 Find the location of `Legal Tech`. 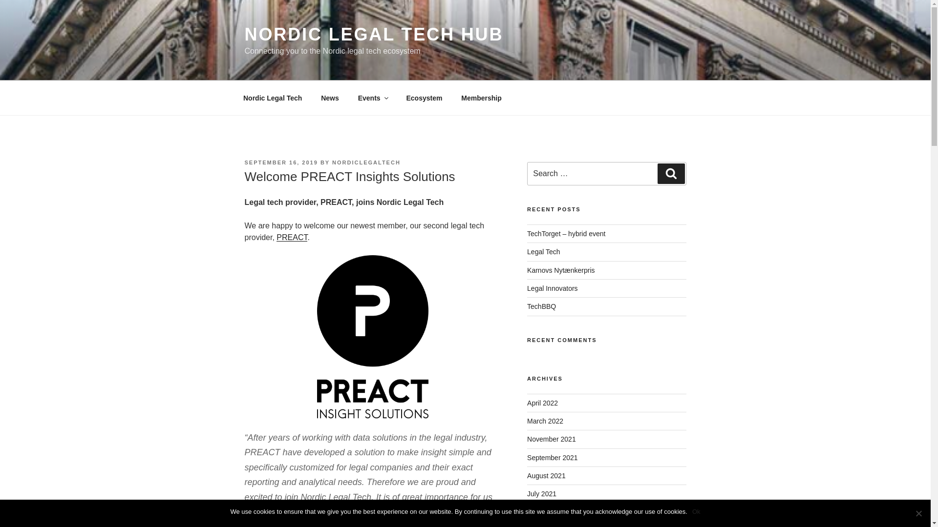

Legal Tech is located at coordinates (543, 251).